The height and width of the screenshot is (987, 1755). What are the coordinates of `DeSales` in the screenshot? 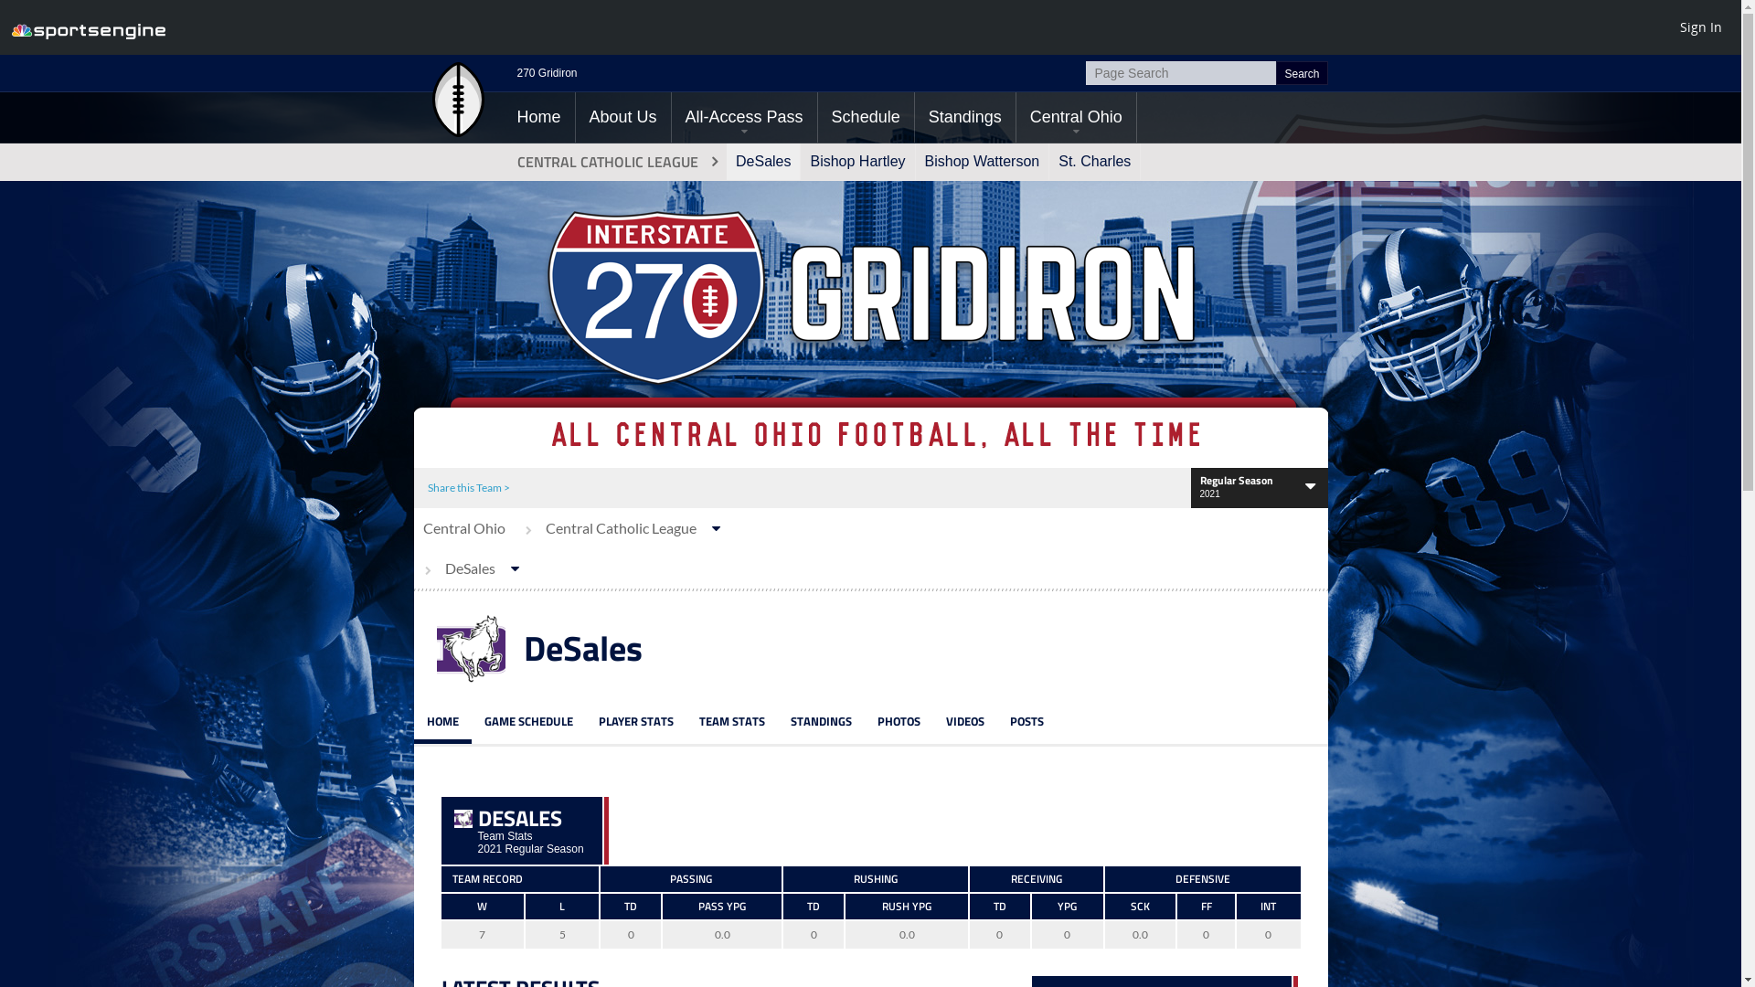 It's located at (474, 568).